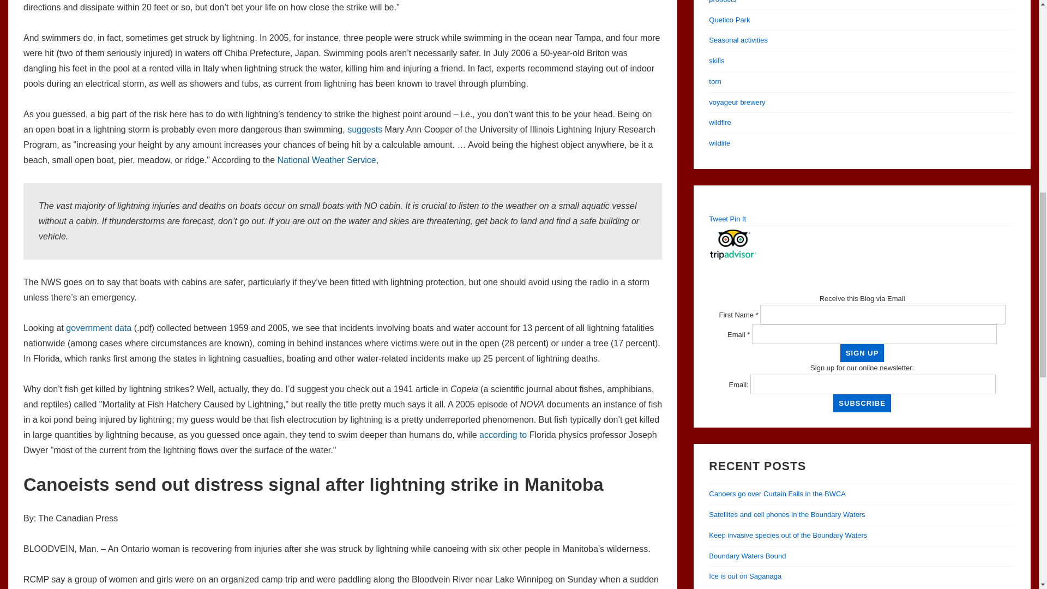 The height and width of the screenshot is (589, 1047). I want to click on government data, so click(98, 328).